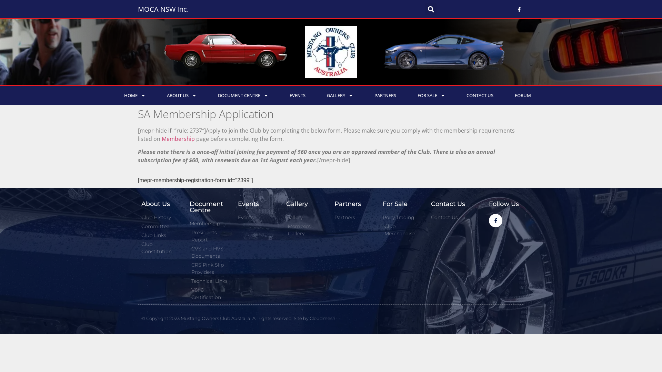 The height and width of the screenshot is (372, 662). Describe the element at coordinates (162, 218) in the screenshot. I see `Club History` at that location.